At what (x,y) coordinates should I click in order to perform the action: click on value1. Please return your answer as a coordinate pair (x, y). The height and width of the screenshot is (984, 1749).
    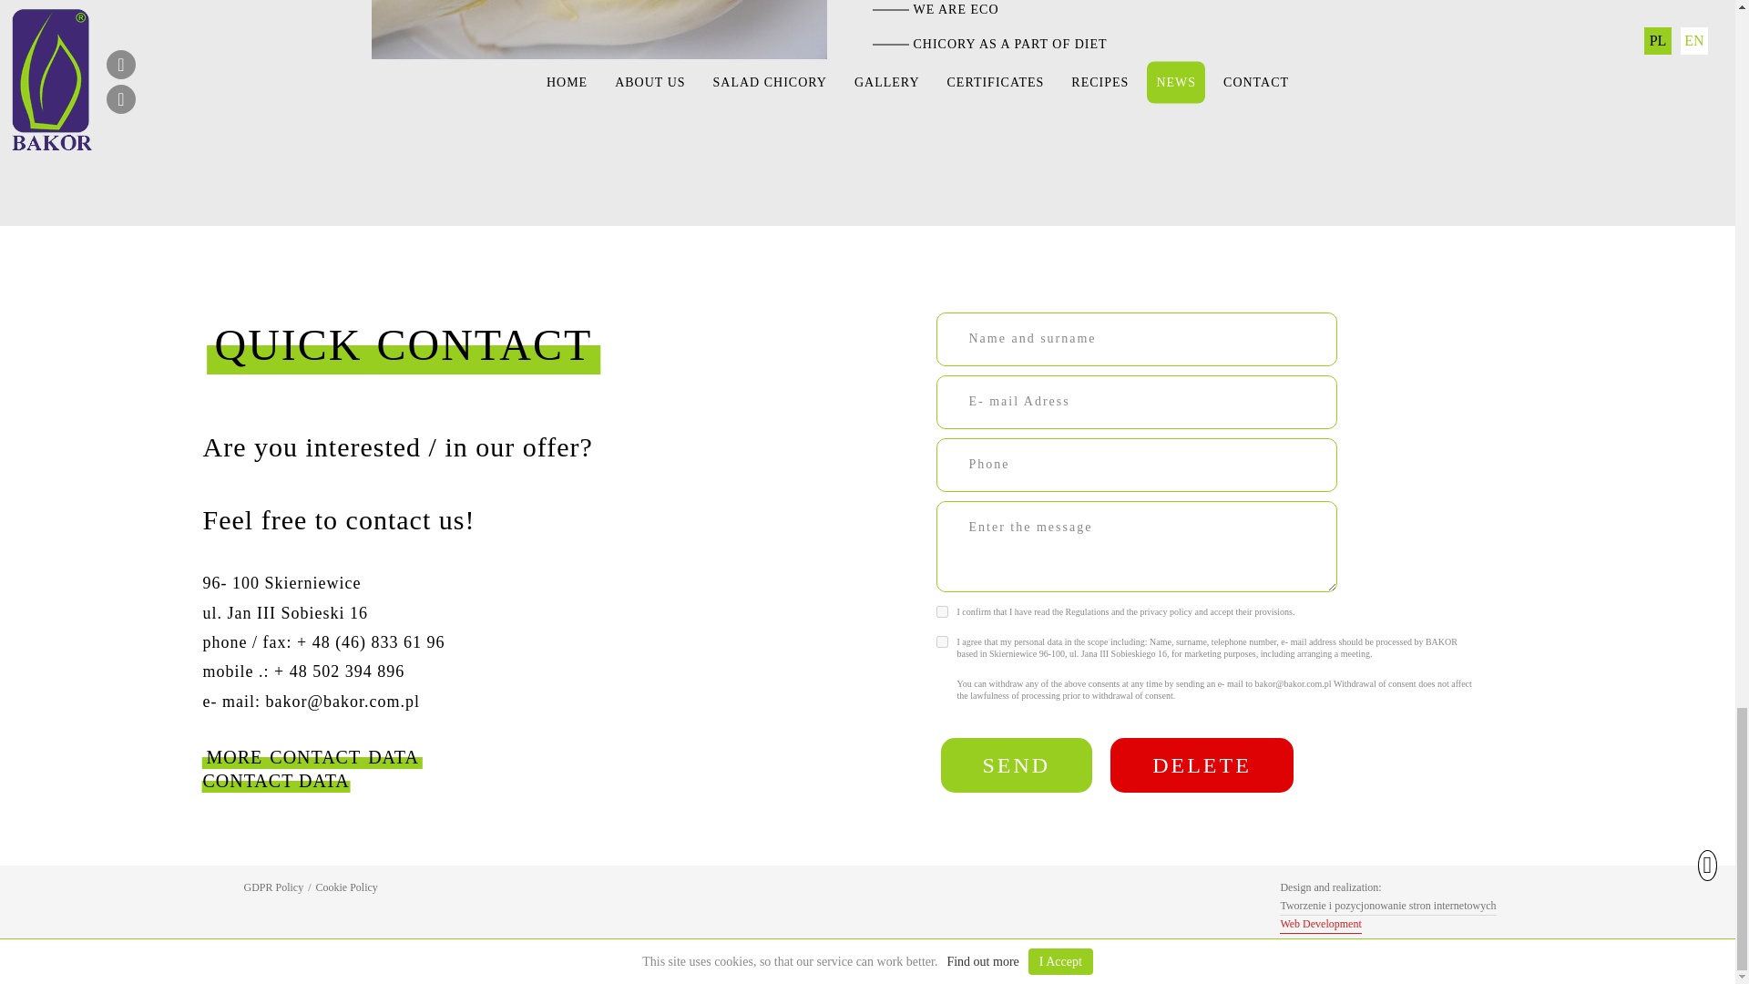
    Looking at the image, I should click on (942, 641).